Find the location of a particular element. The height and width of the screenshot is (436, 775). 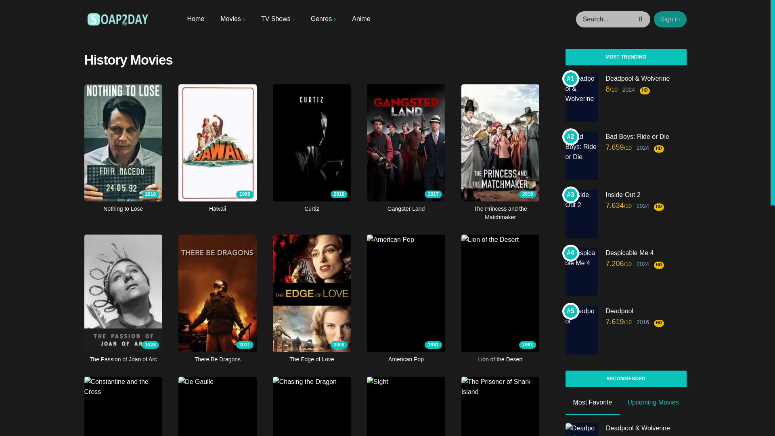

Home is located at coordinates (196, 19).